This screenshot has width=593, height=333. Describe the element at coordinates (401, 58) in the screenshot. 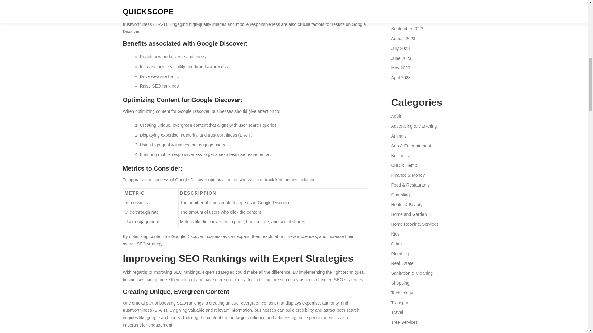

I see `June 2023` at that location.